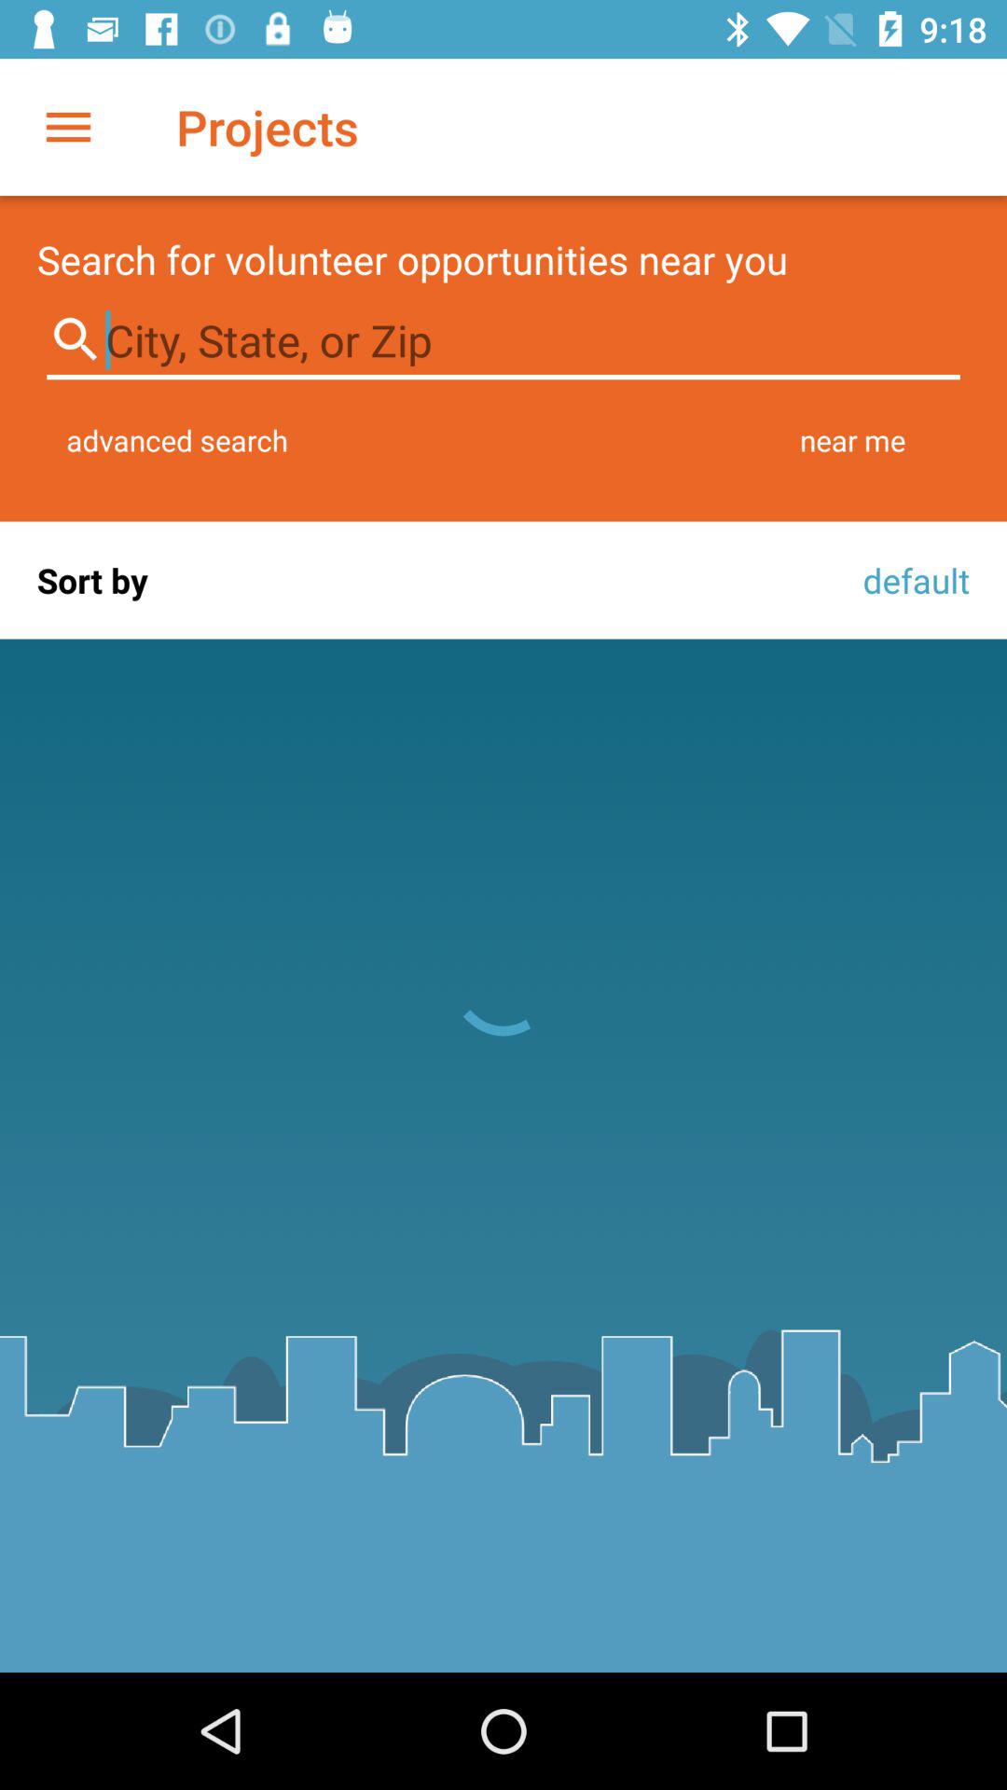 This screenshot has width=1007, height=1790. What do you see at coordinates (69, 127) in the screenshot?
I see `menu options` at bounding box center [69, 127].